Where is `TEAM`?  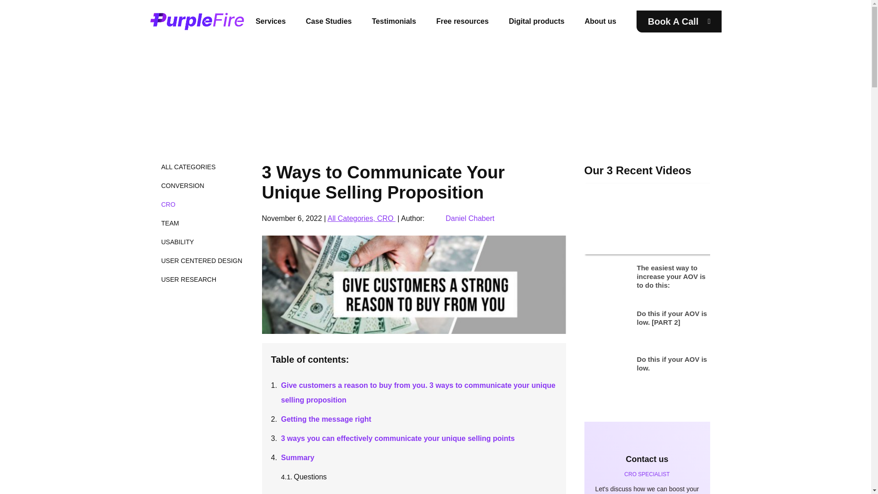
TEAM is located at coordinates (170, 223).